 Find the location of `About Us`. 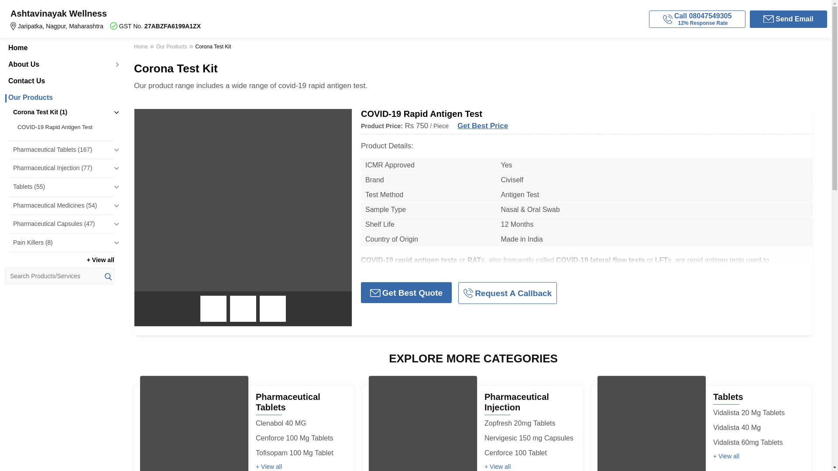

About Us is located at coordinates (59, 65).